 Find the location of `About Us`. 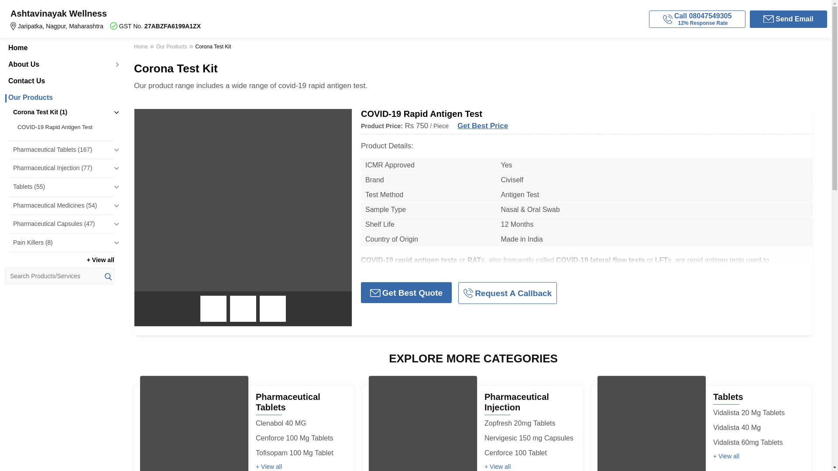

About Us is located at coordinates (59, 65).